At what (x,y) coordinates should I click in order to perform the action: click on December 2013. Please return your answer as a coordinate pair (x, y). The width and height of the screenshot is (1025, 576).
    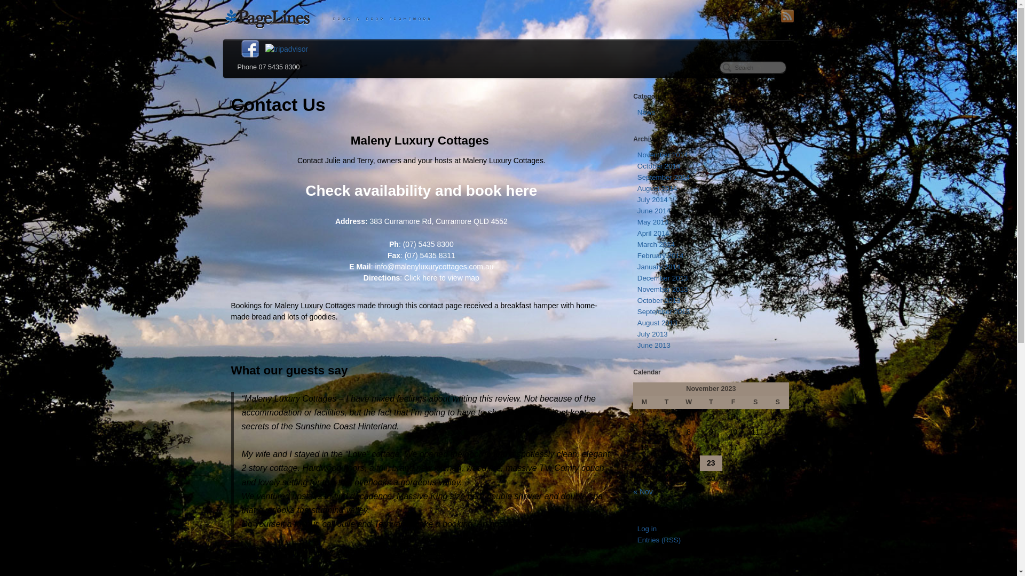
    Looking at the image, I should click on (663, 278).